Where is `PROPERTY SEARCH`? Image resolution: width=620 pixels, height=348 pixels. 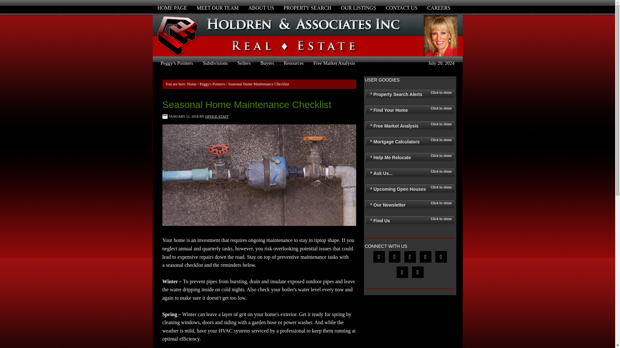
PROPERTY SEARCH is located at coordinates (307, 8).